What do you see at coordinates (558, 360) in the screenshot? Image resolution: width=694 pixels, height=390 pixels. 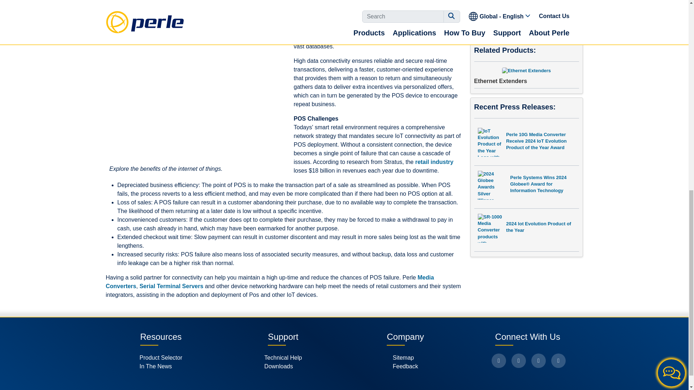 I see `Rss Feed` at bounding box center [558, 360].